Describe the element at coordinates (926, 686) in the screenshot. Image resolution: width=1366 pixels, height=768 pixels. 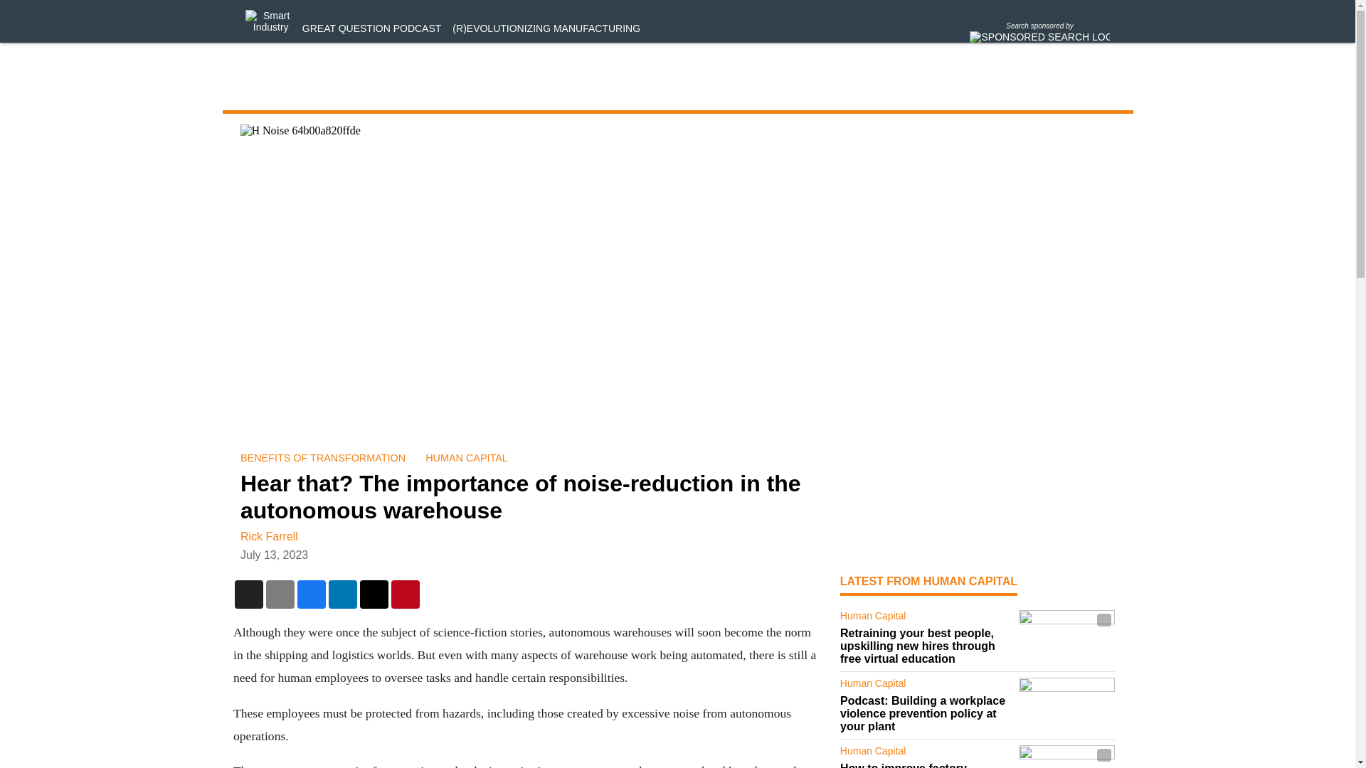
I see `Human Capital` at that location.